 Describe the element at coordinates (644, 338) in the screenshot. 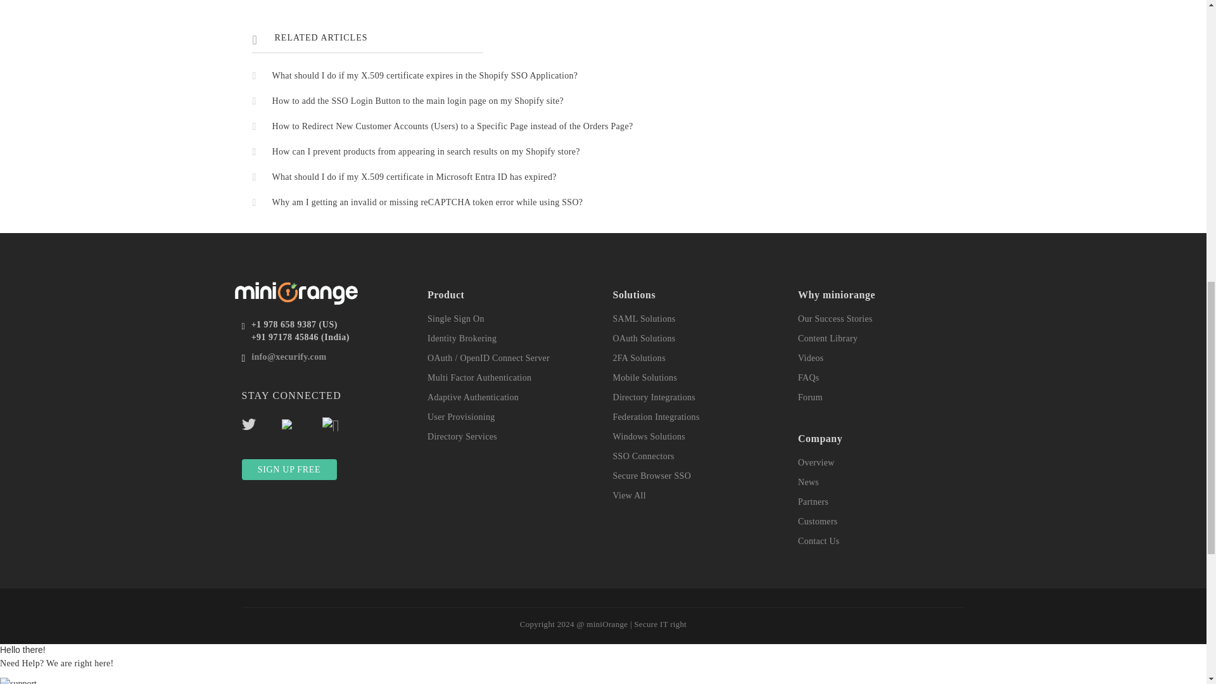

I see `OAuth Solutions` at that location.